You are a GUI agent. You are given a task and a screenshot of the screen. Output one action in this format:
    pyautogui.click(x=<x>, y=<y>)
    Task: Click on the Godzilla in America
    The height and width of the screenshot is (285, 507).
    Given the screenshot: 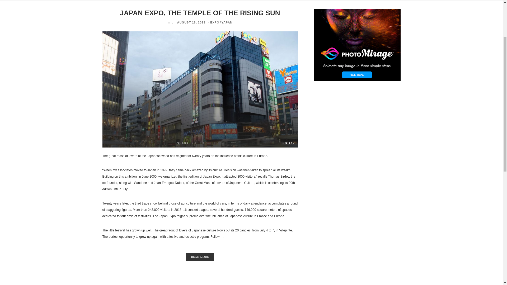 What is the action you would take?
    pyautogui.click(x=137, y=95)
    